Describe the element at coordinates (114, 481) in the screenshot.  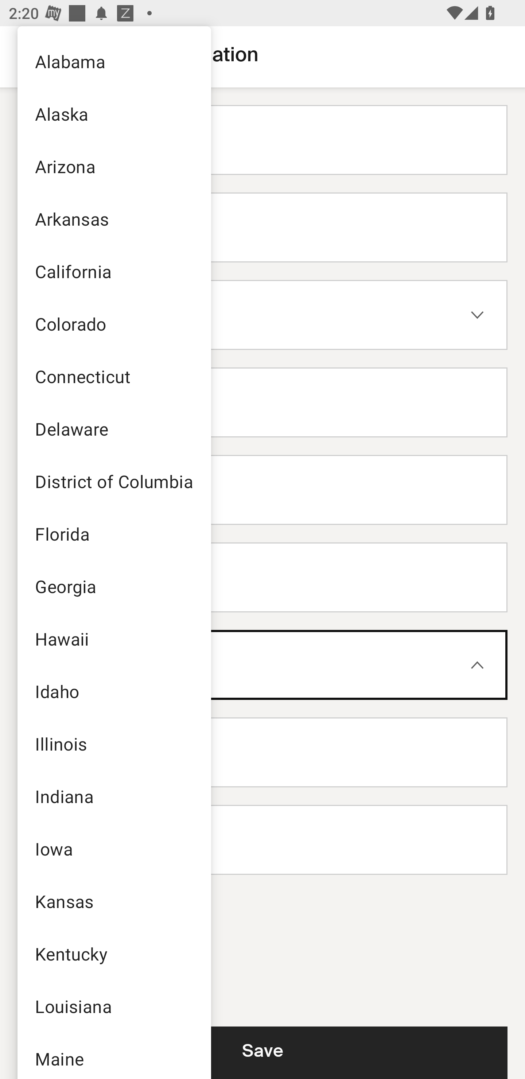
I see `District of Columbia` at that location.